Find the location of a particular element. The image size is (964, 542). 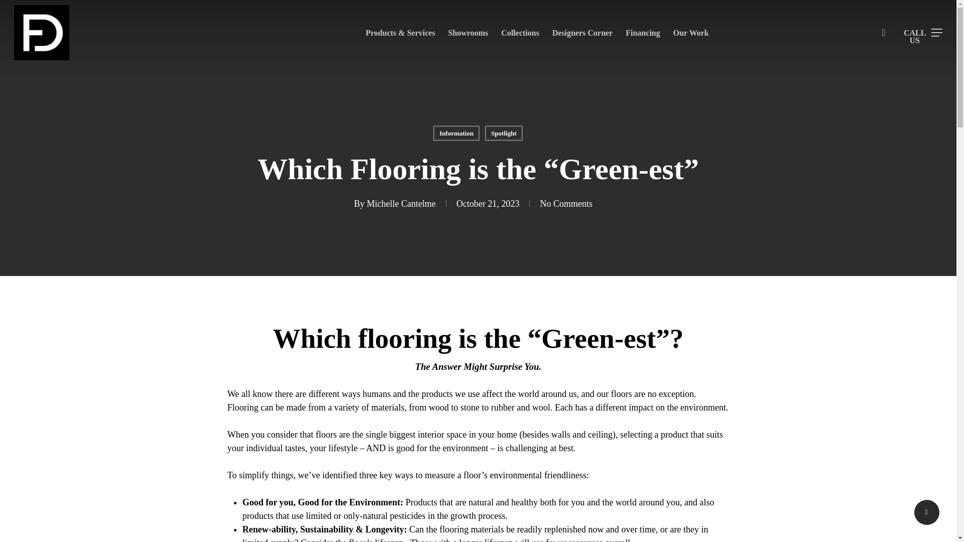

Collections is located at coordinates (520, 33).